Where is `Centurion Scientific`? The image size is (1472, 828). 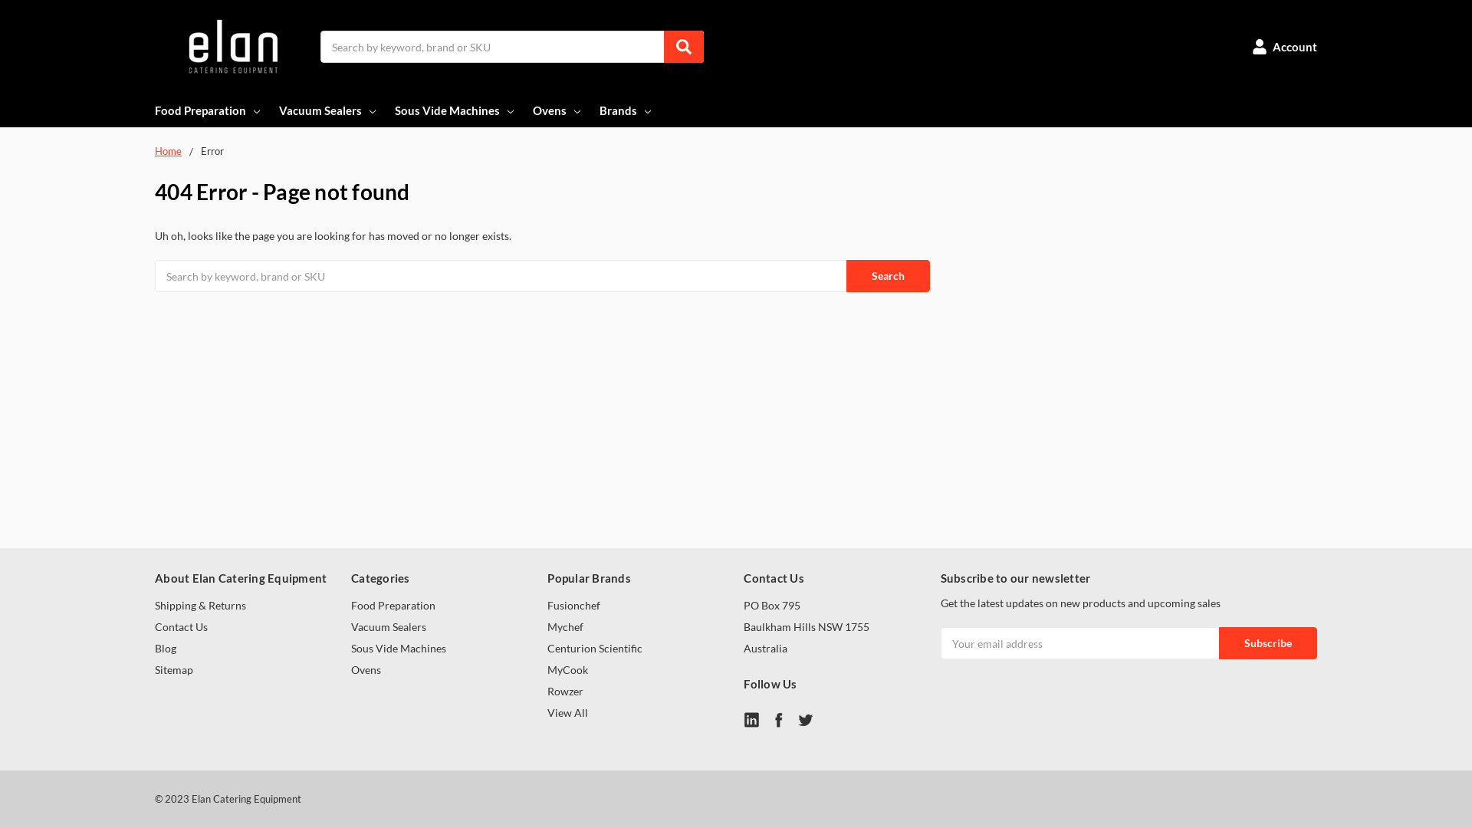
Centurion Scientific is located at coordinates (595, 649).